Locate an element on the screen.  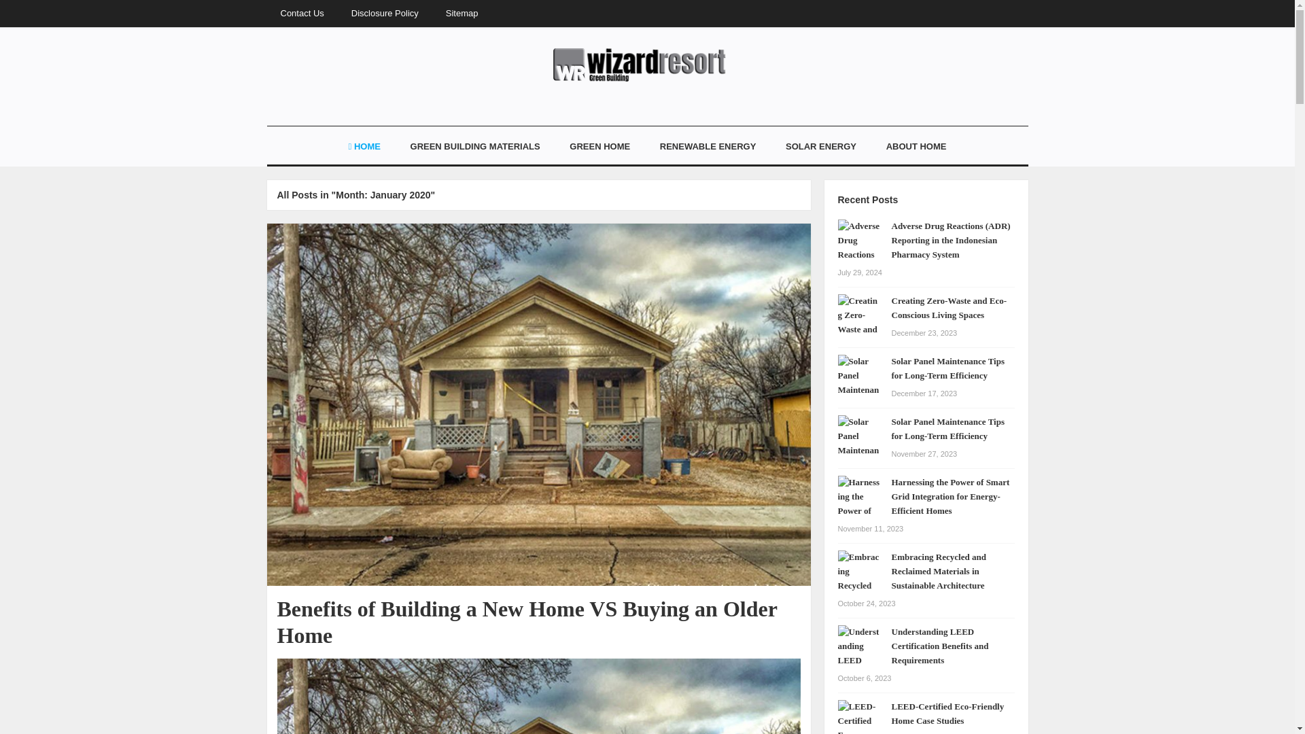
Sitemap is located at coordinates (462, 14).